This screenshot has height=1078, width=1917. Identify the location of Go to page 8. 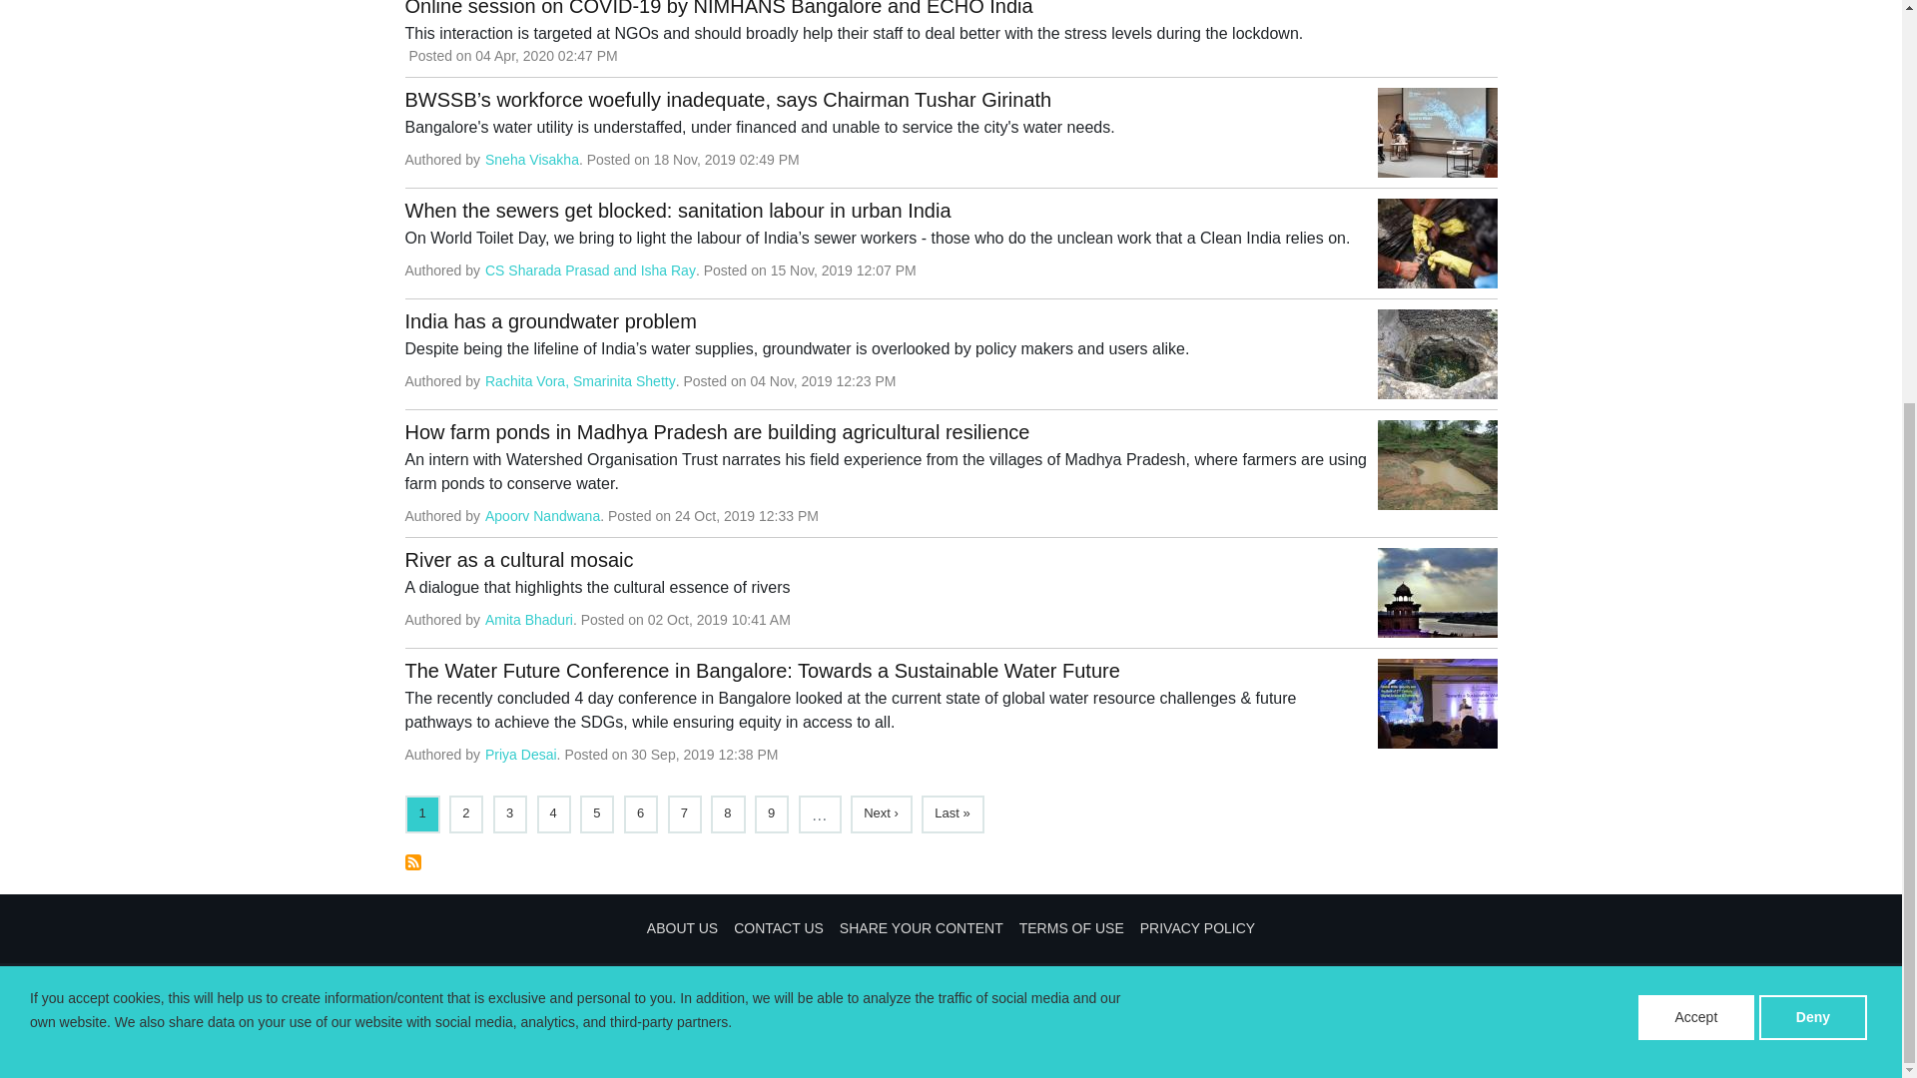
(727, 812).